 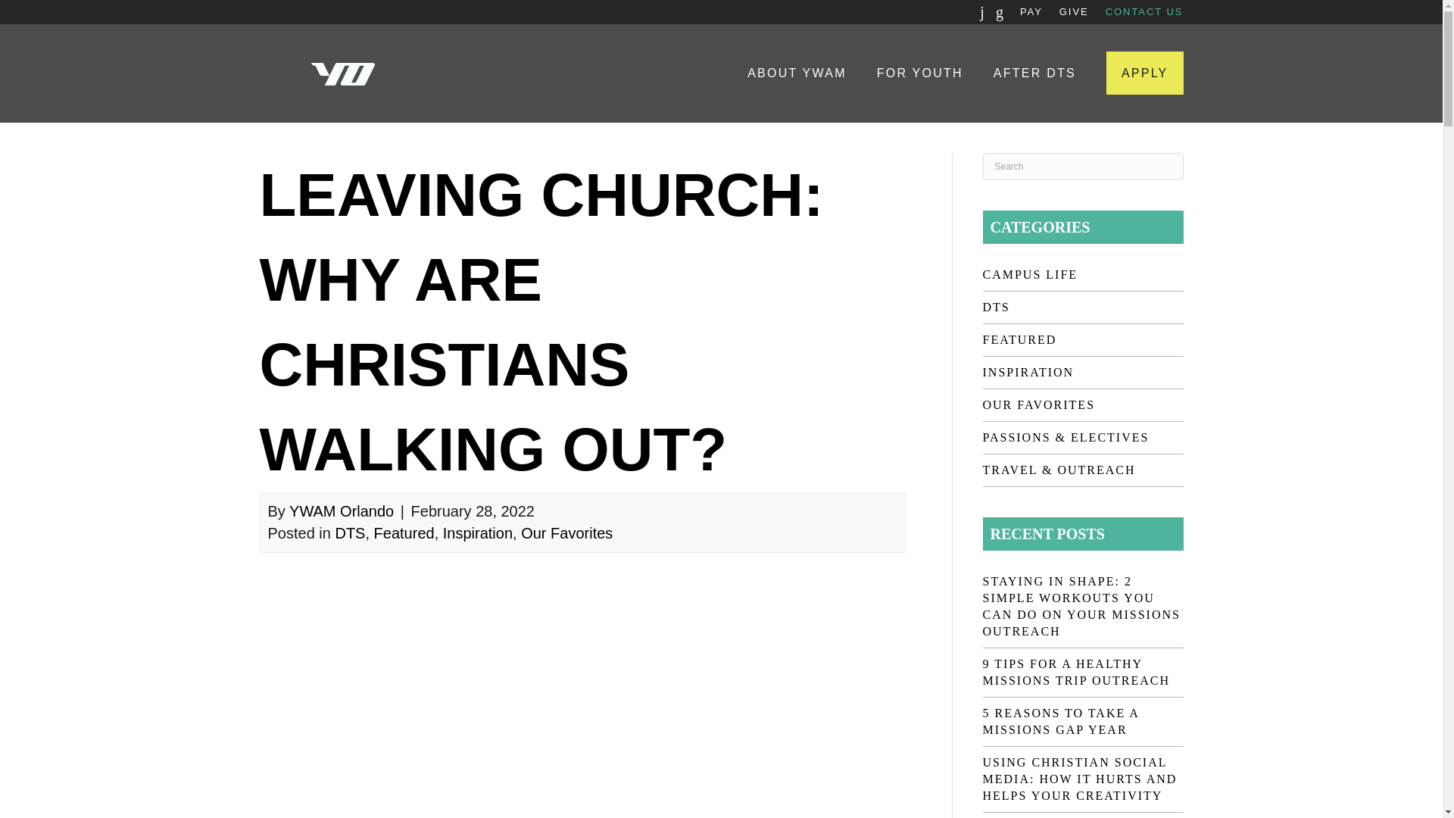 I want to click on Our Favorites, so click(x=566, y=533).